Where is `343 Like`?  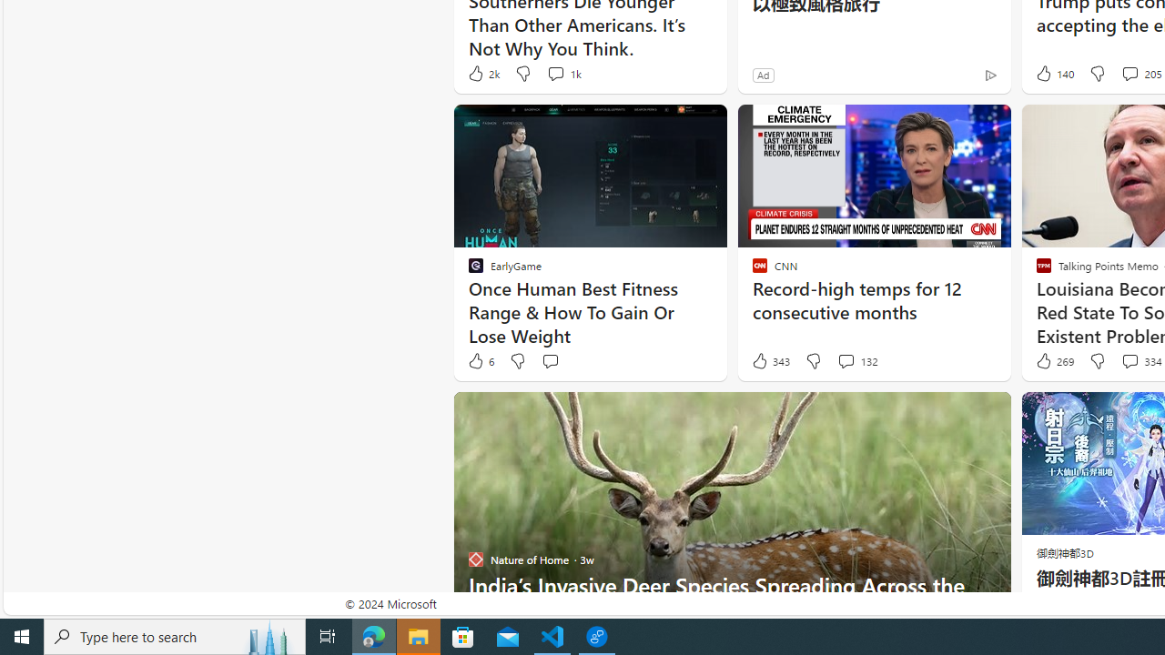
343 Like is located at coordinates (770, 361).